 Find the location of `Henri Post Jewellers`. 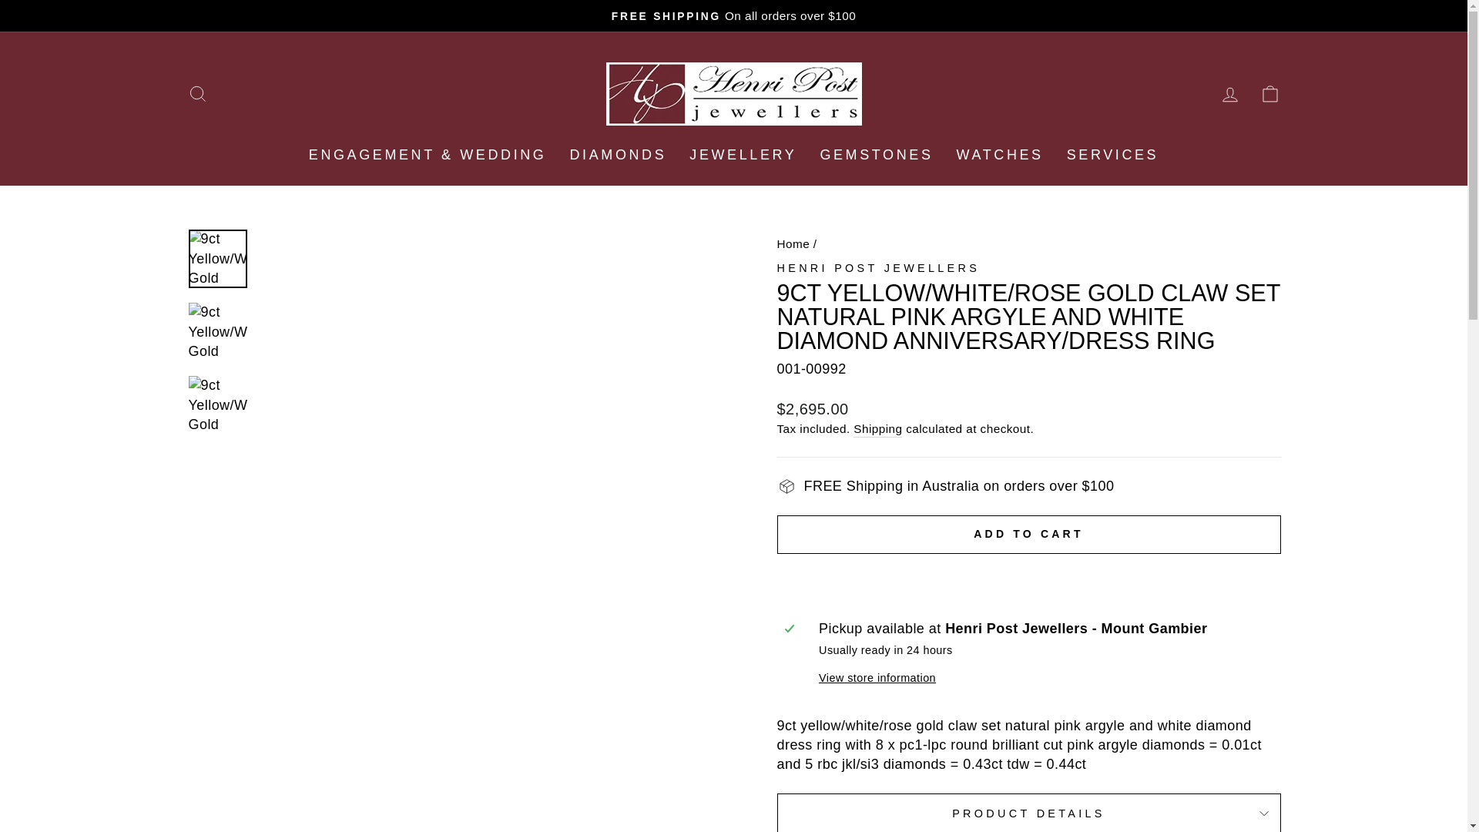

Henri Post Jewellers is located at coordinates (878, 268).